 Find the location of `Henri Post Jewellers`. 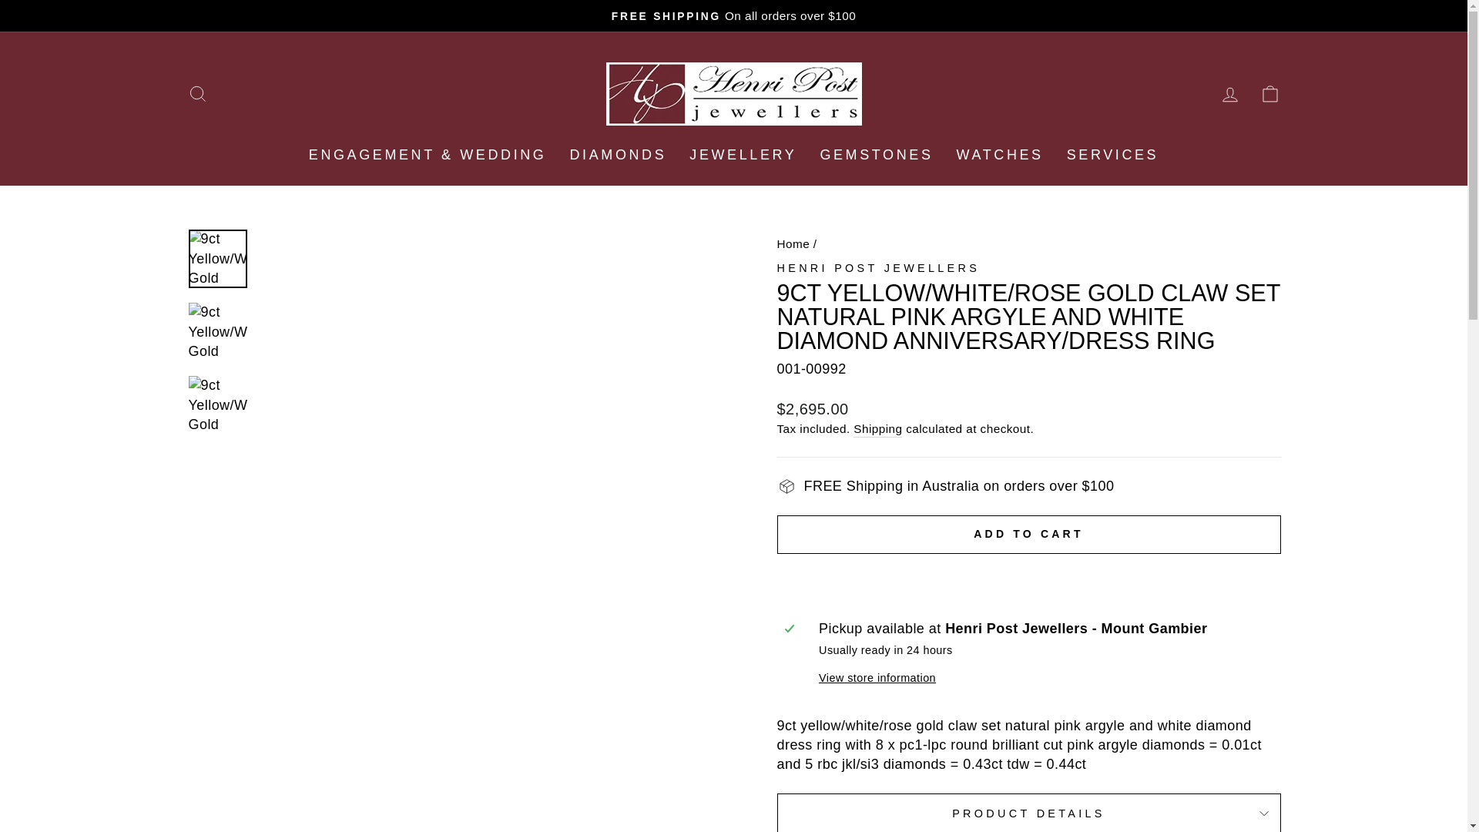

Henri Post Jewellers is located at coordinates (878, 268).